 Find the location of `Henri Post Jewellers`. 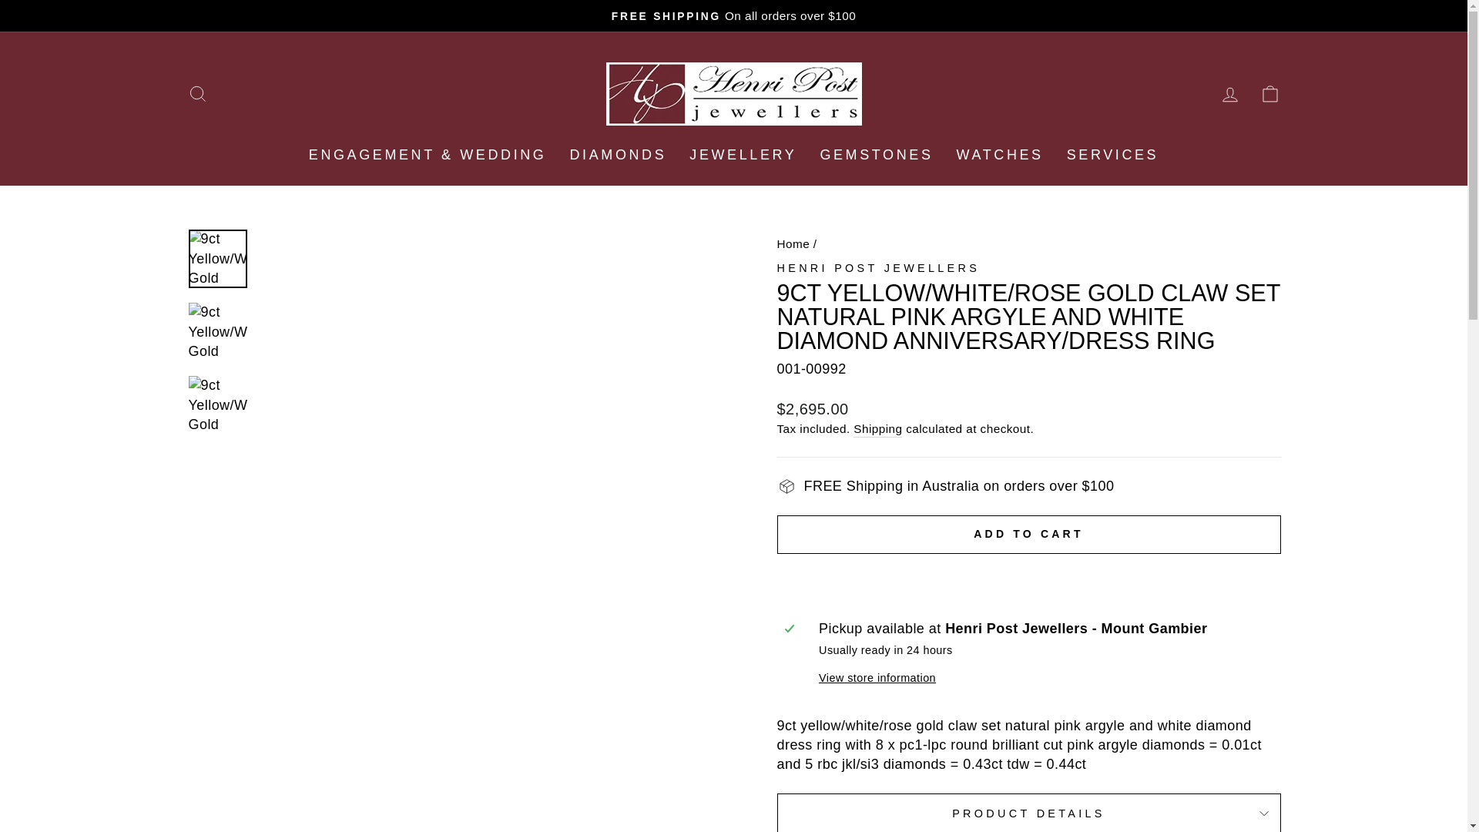

Henri Post Jewellers is located at coordinates (878, 268).